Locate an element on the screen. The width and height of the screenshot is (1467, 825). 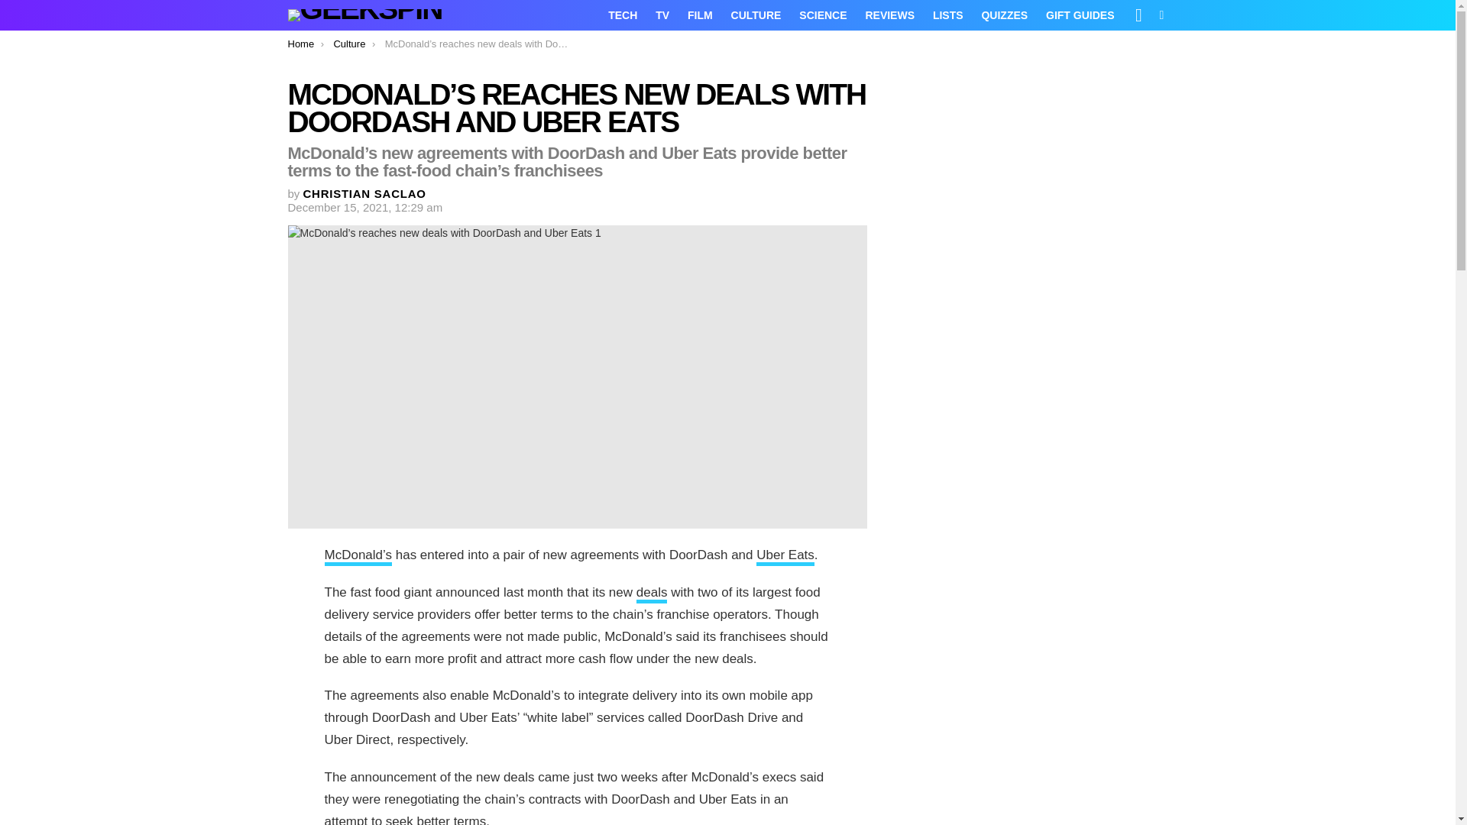
deals is located at coordinates (652, 594).